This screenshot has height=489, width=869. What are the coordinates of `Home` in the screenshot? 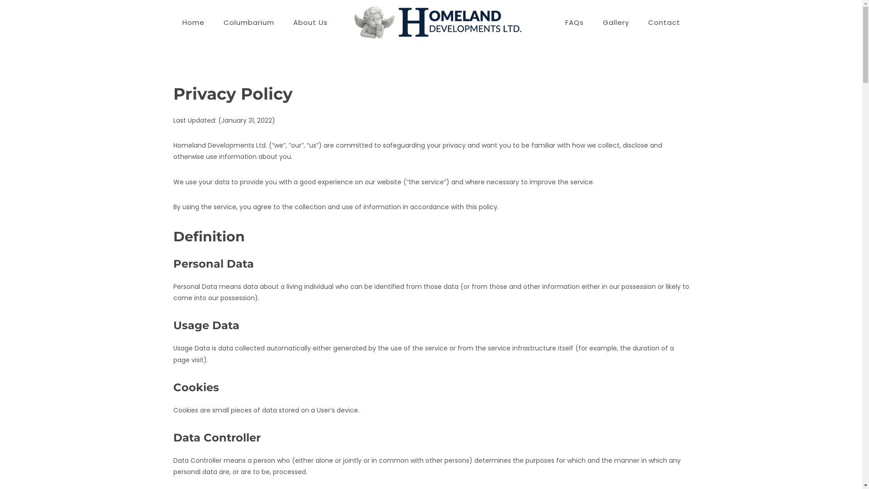 It's located at (193, 23).